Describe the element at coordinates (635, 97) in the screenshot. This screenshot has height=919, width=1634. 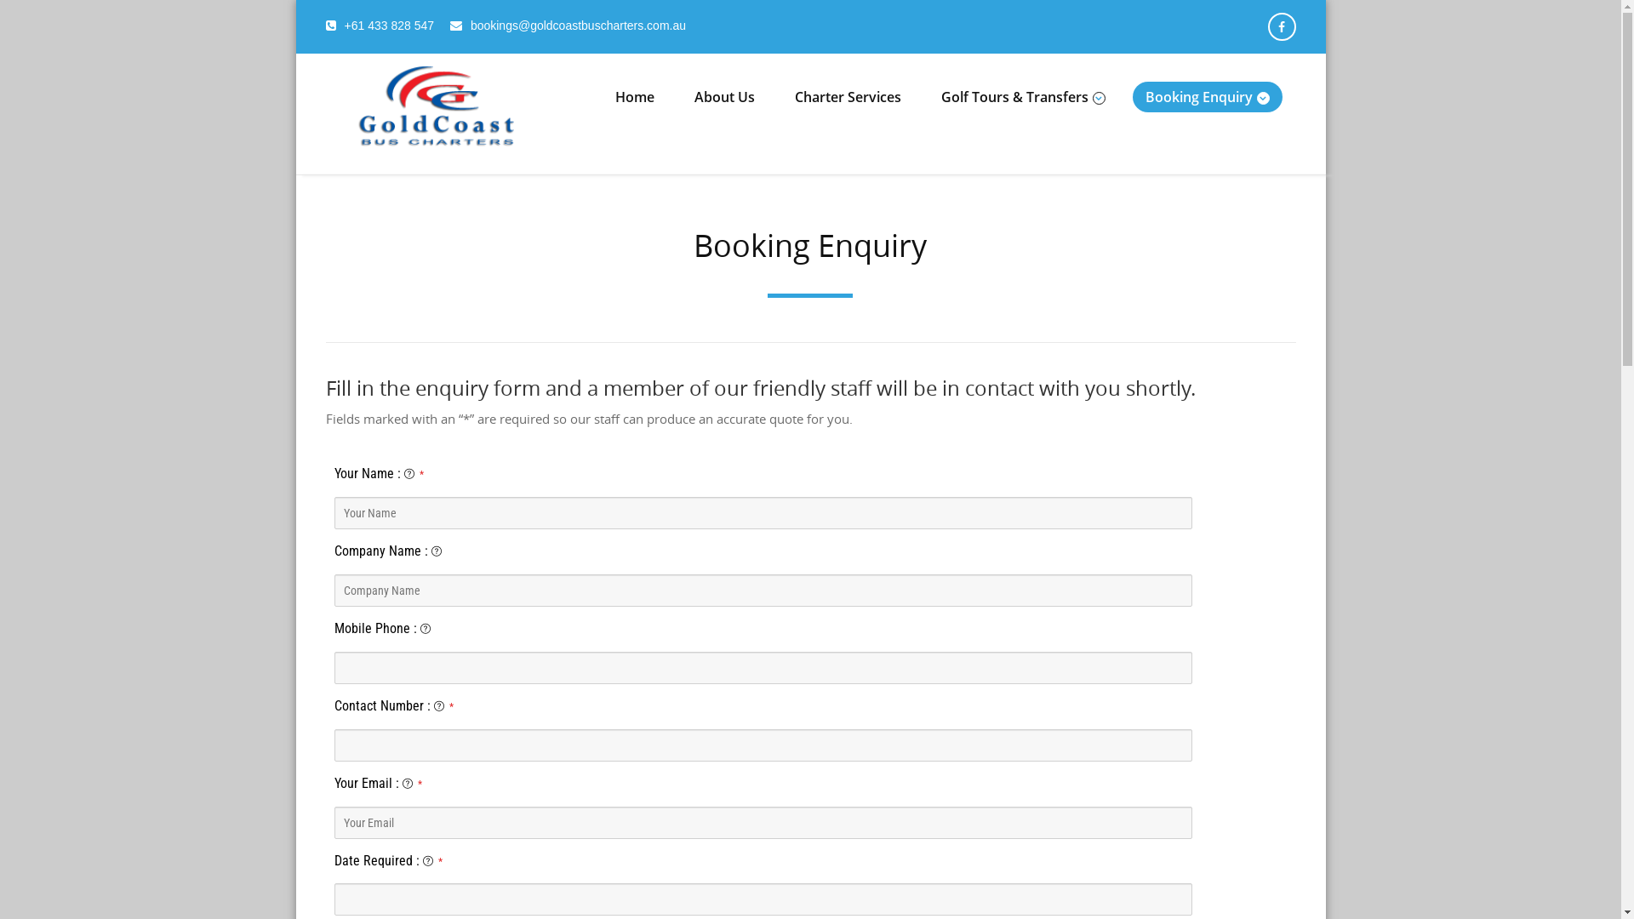
I see `Home` at that location.